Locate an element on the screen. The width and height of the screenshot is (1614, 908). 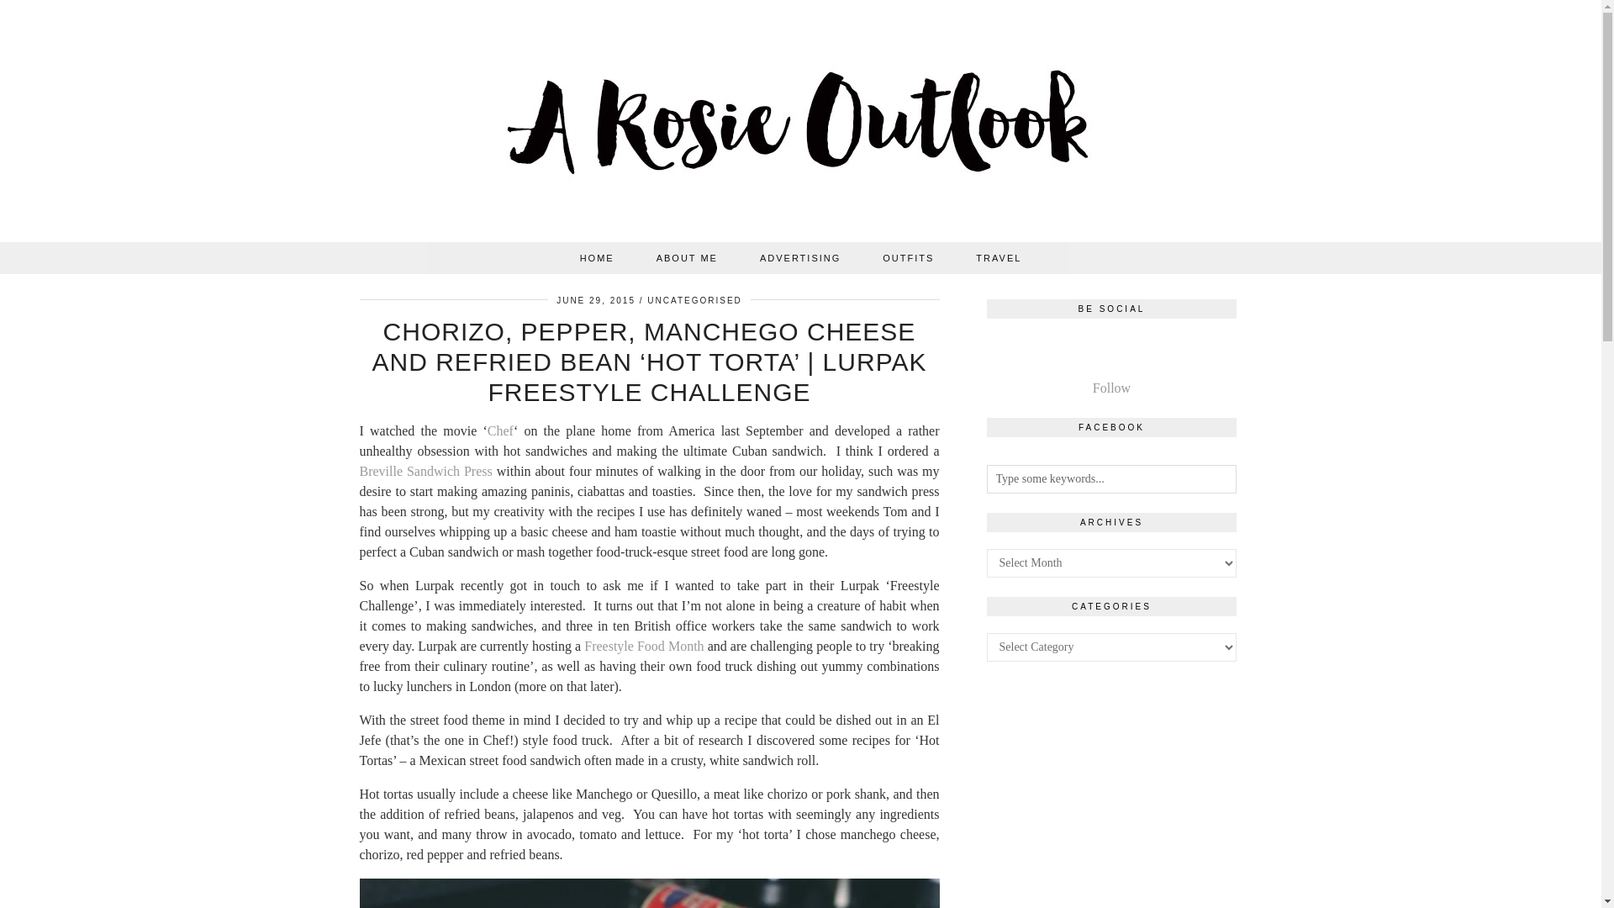
ABOUT ME is located at coordinates (688, 258).